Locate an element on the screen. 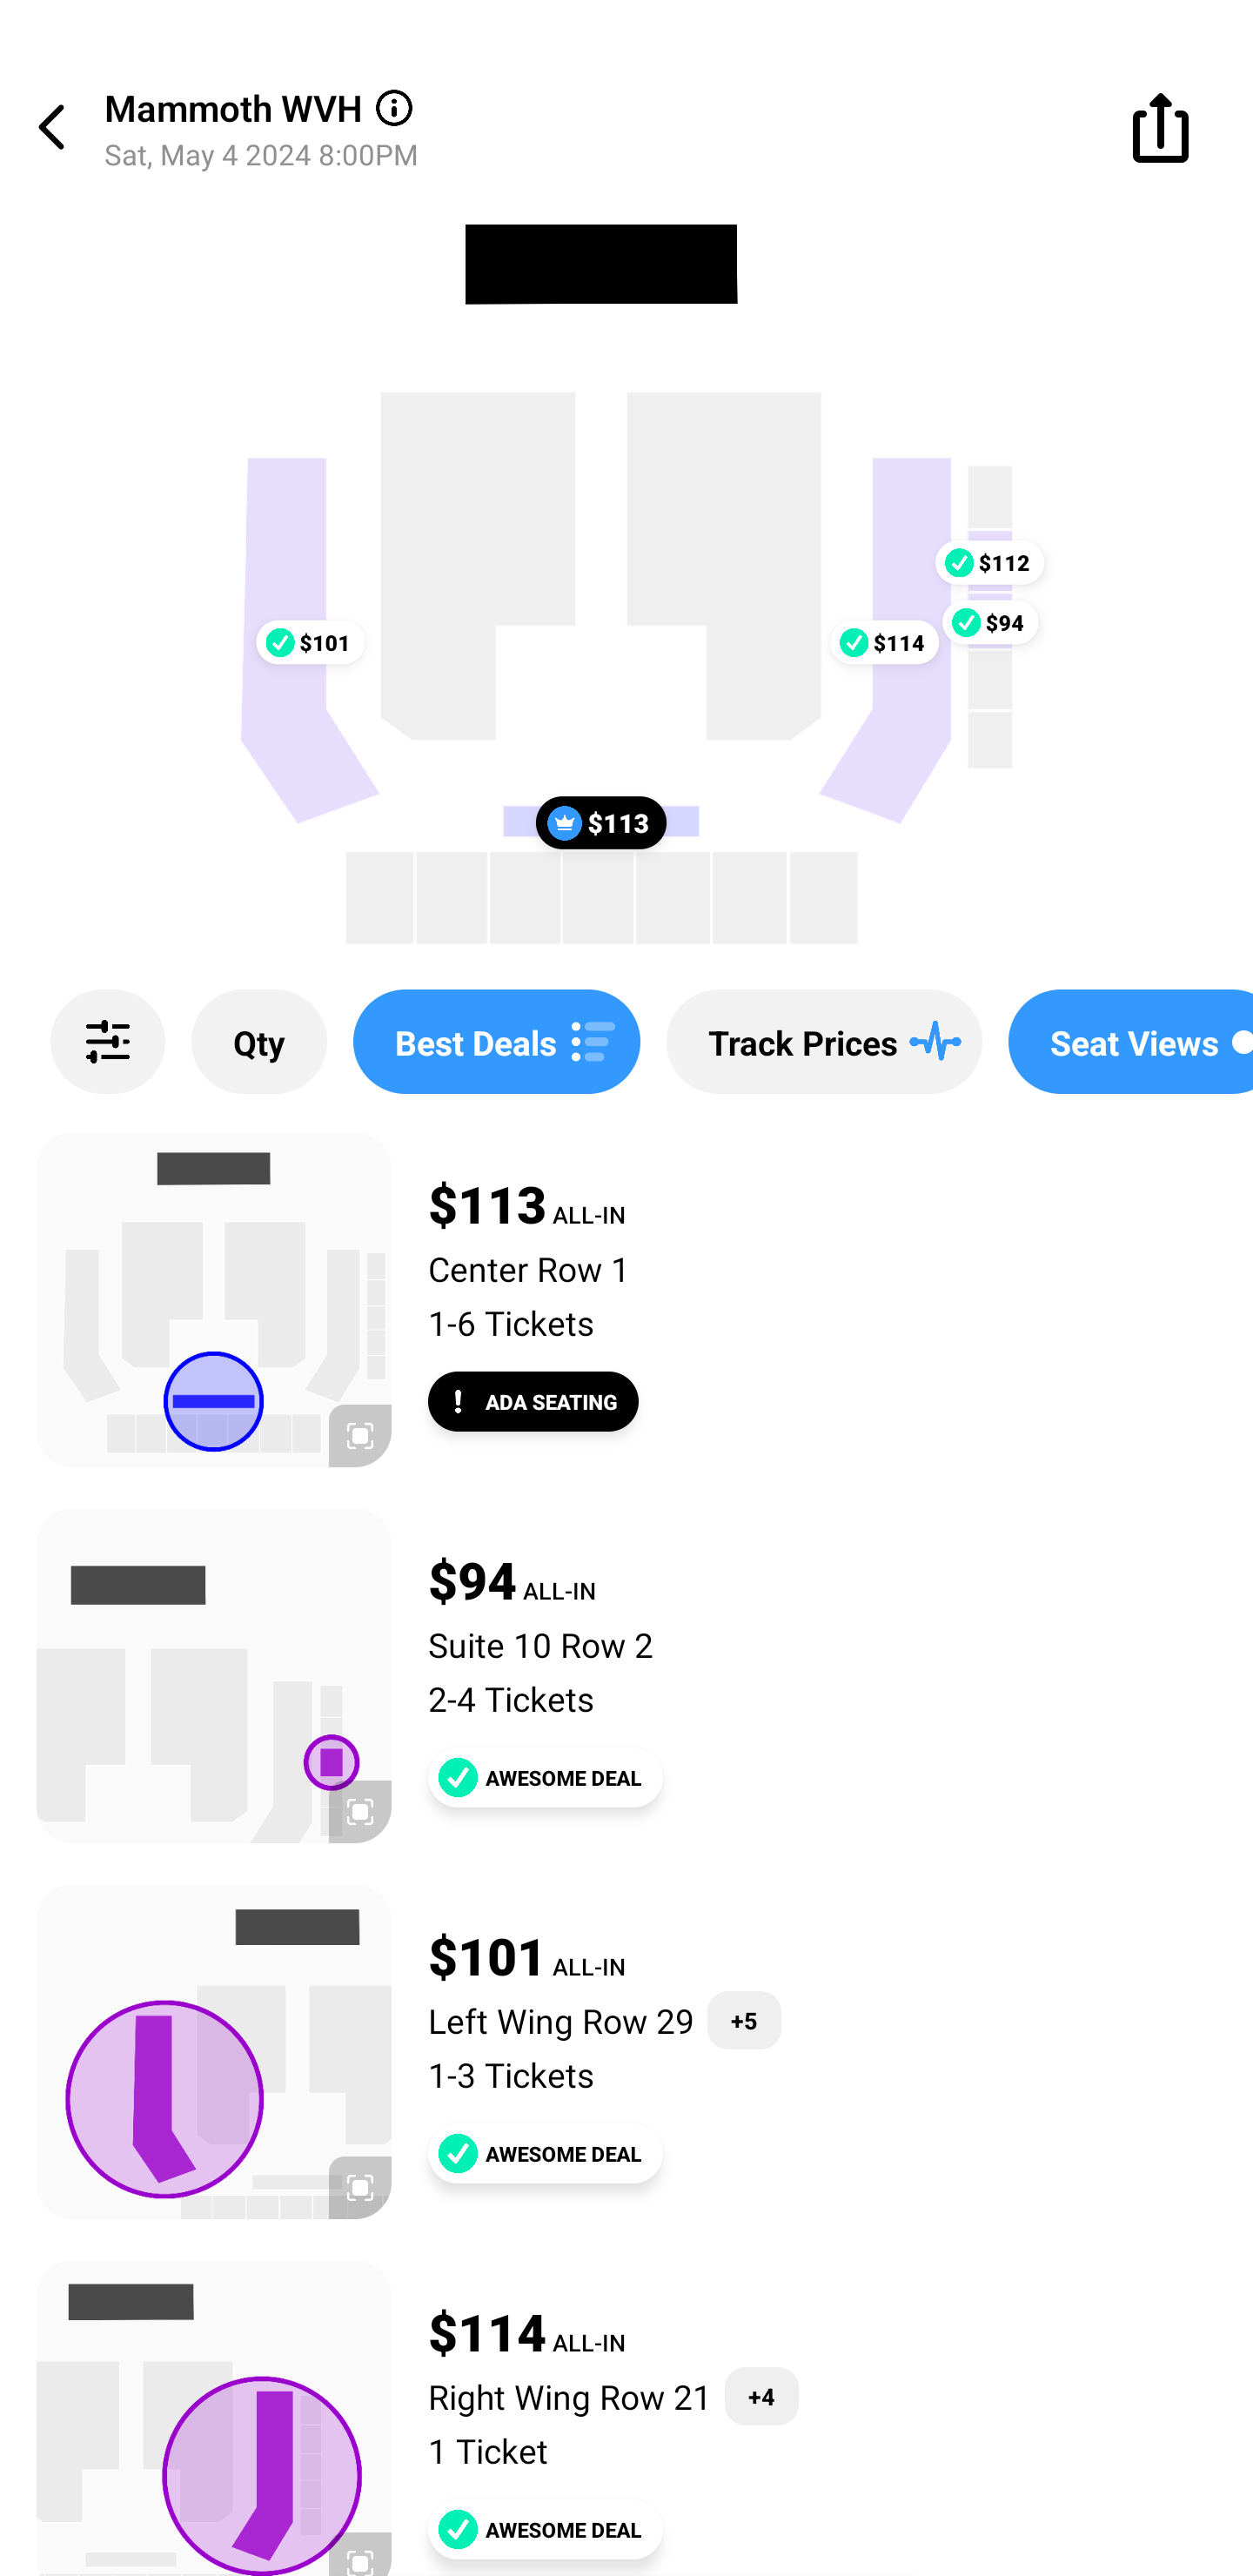  ADA SEATING is located at coordinates (533, 1401).